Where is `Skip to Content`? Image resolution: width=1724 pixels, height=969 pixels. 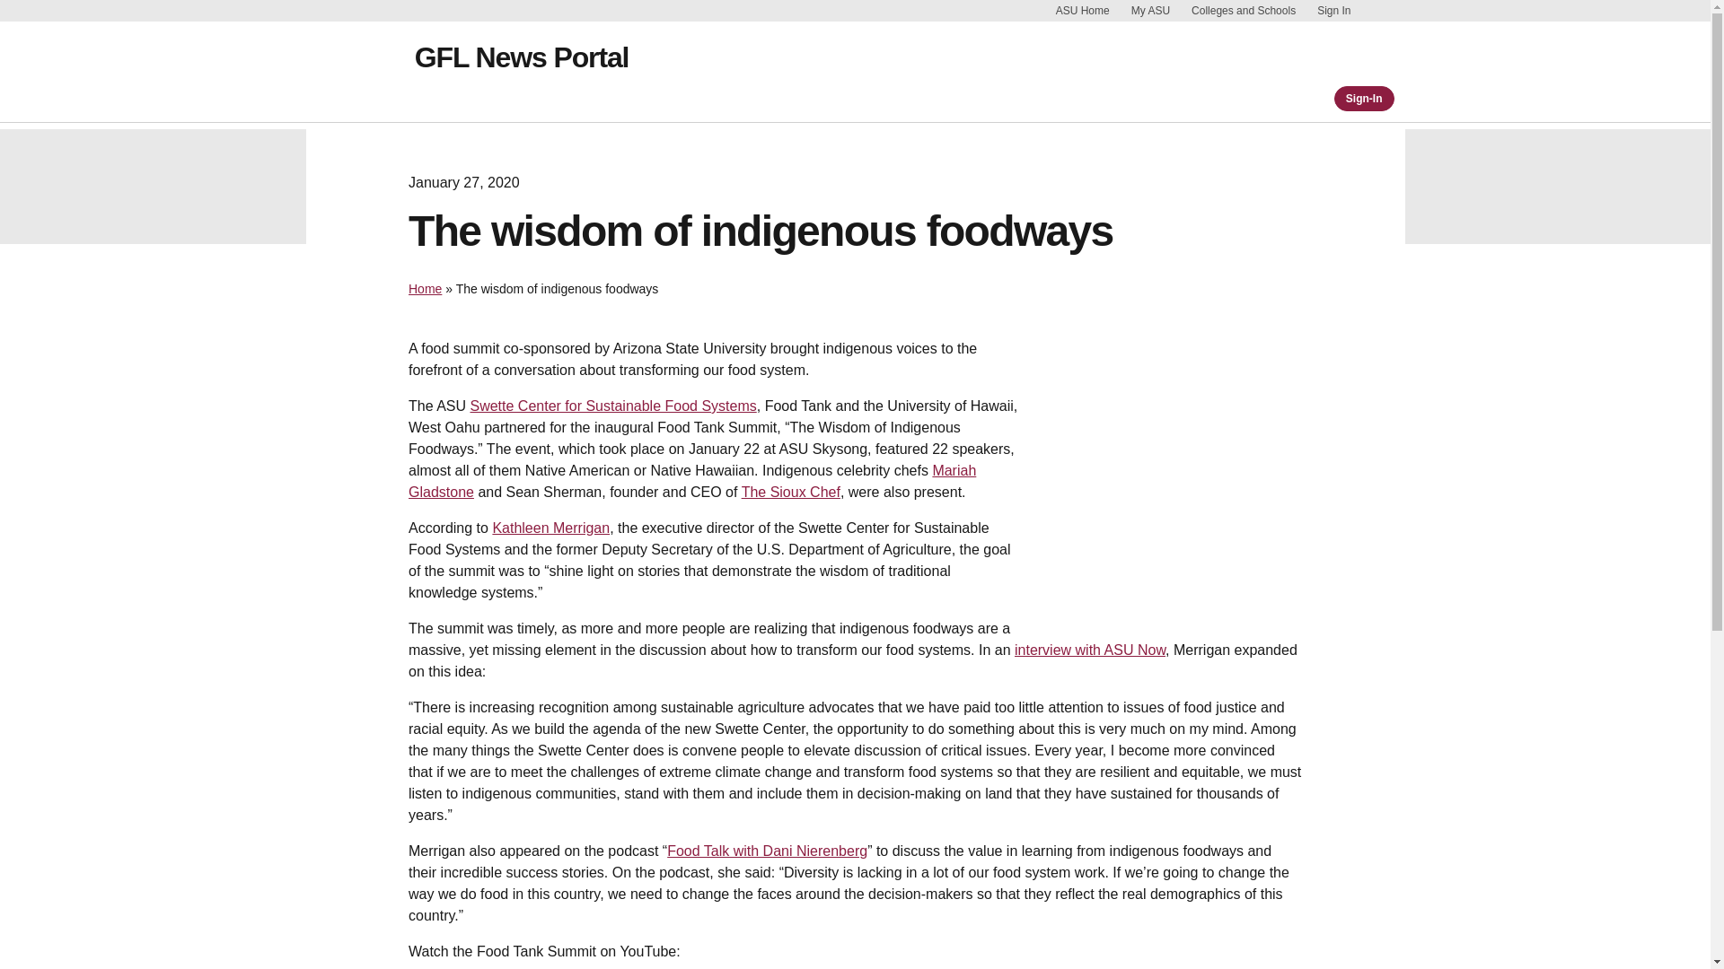
Skip to Content is located at coordinates (1379, 11).